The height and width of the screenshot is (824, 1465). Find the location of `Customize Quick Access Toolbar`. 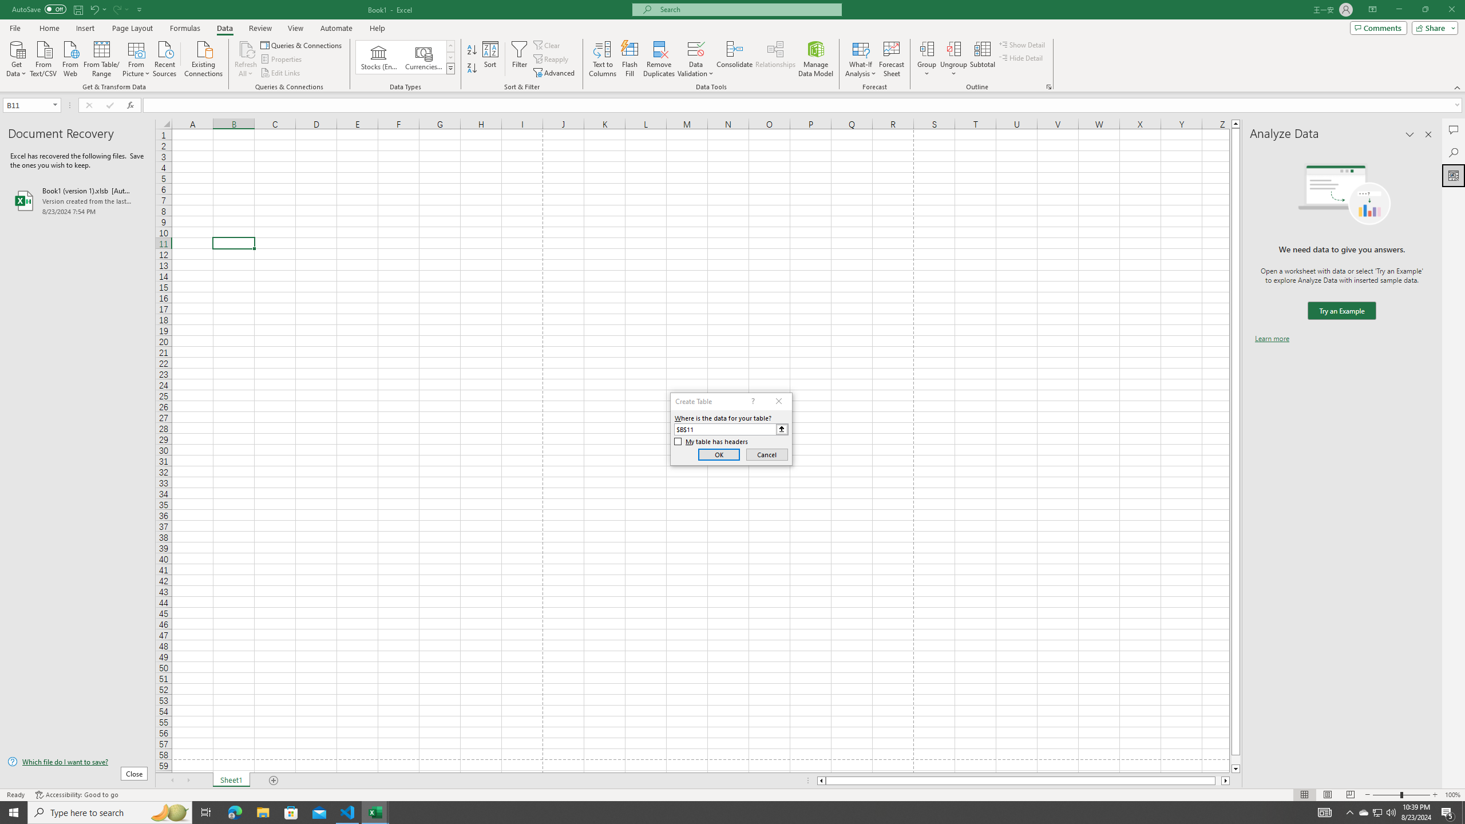

Customize Quick Access Toolbar is located at coordinates (140, 9).